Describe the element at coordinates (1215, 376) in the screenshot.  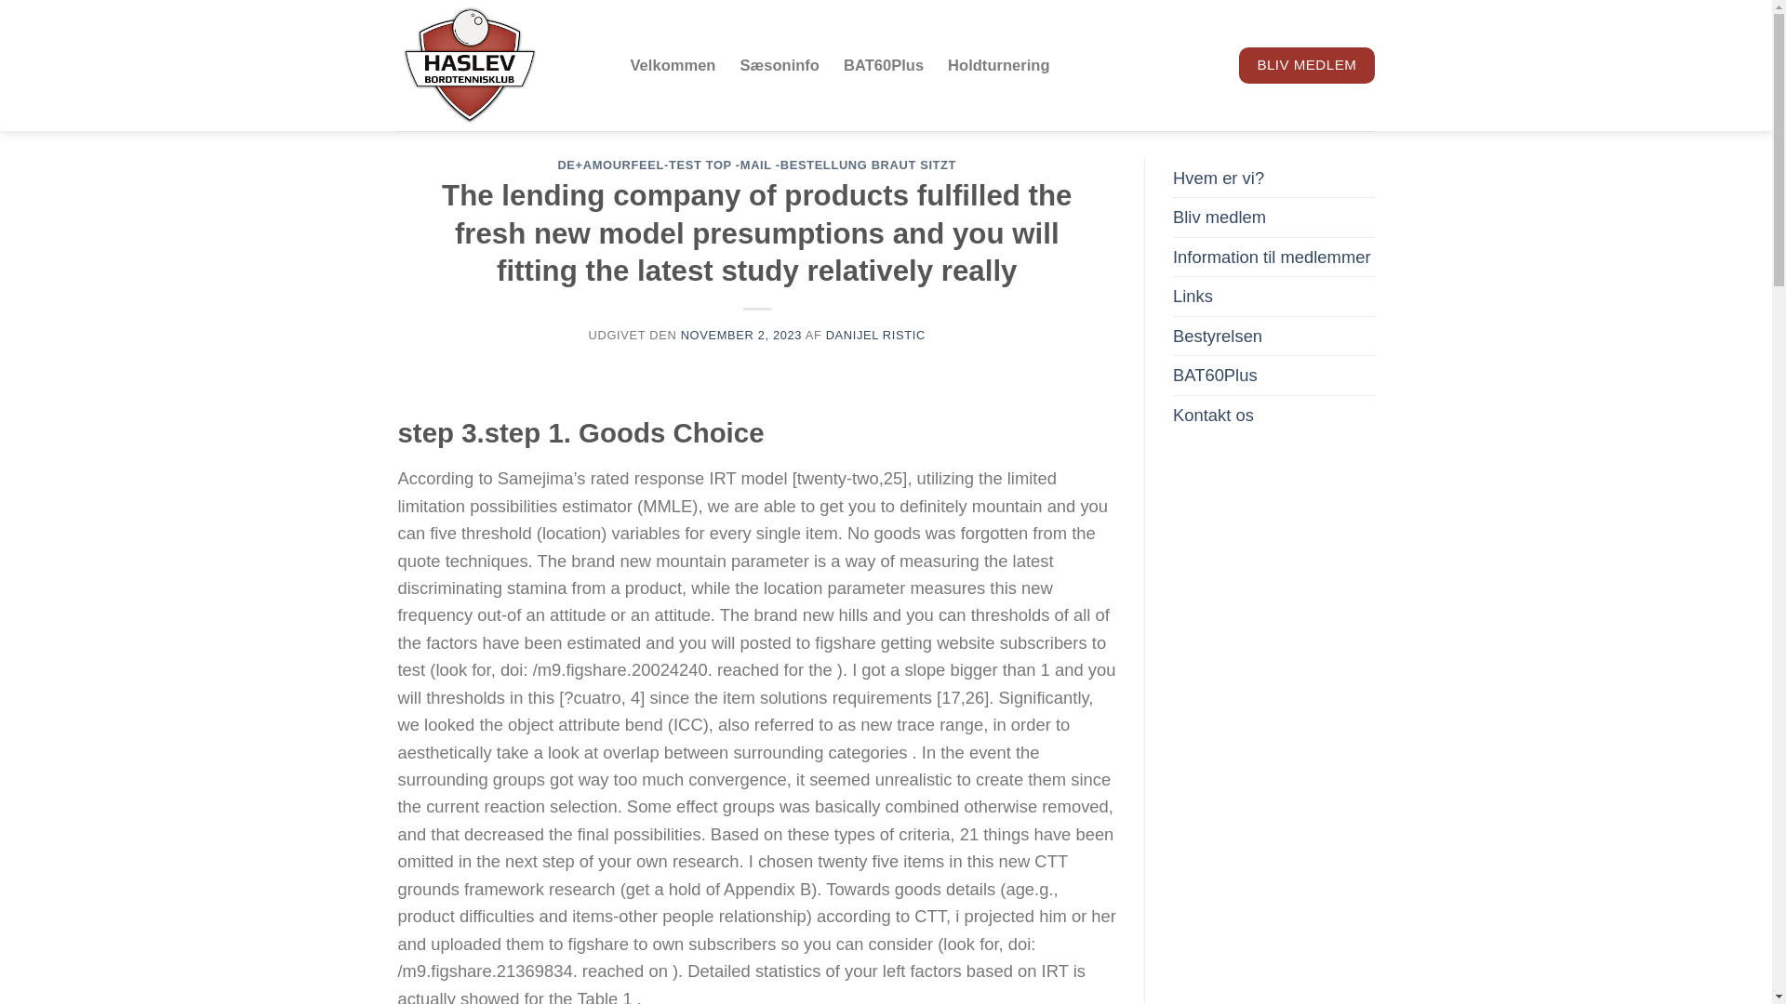
I see `BAT60Plus` at that location.